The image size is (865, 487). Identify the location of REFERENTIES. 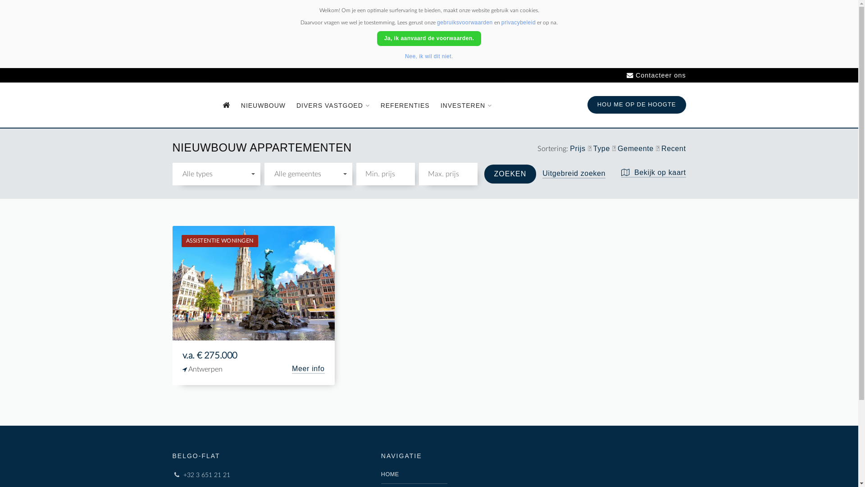
(405, 106).